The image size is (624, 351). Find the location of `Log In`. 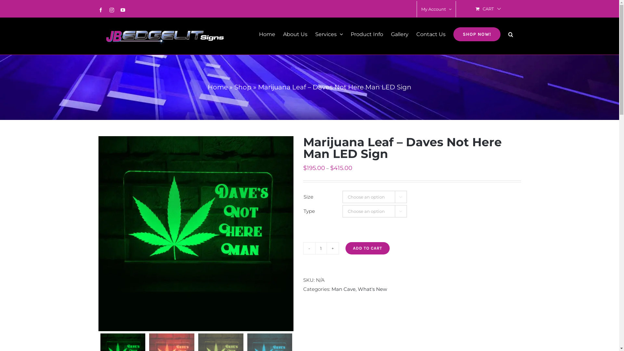

Log In is located at coordinates (461, 71).